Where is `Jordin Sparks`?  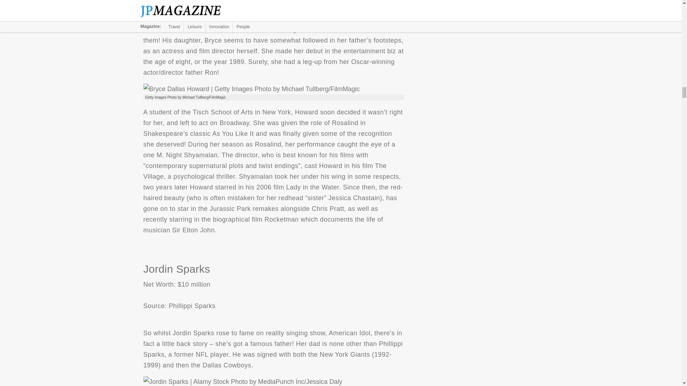 Jordin Sparks is located at coordinates (243, 381).